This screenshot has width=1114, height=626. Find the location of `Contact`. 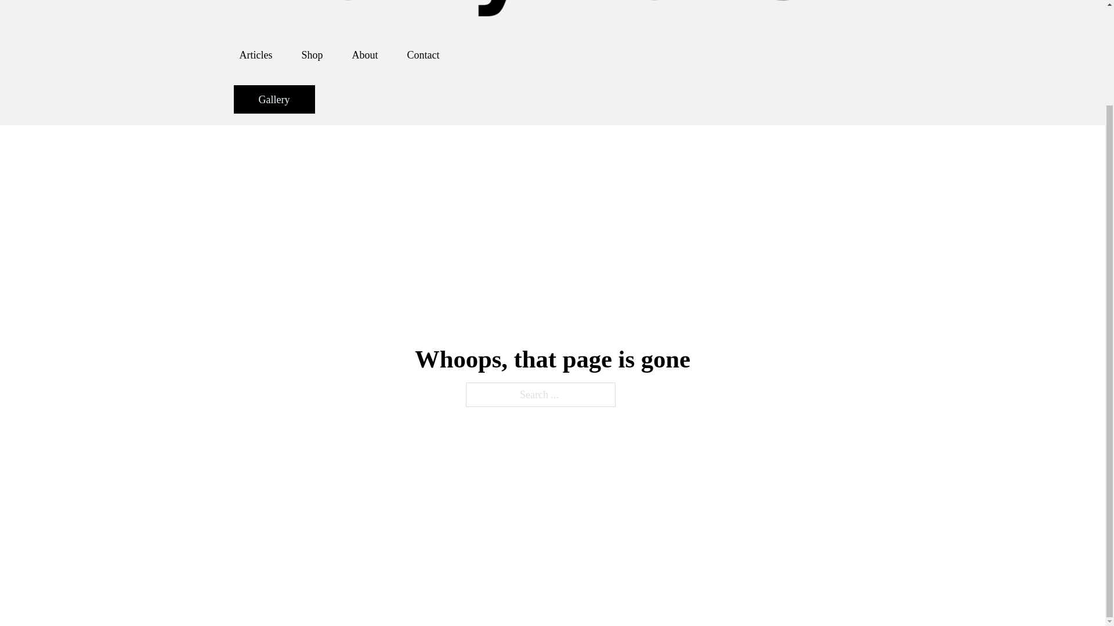

Contact is located at coordinates (424, 54).